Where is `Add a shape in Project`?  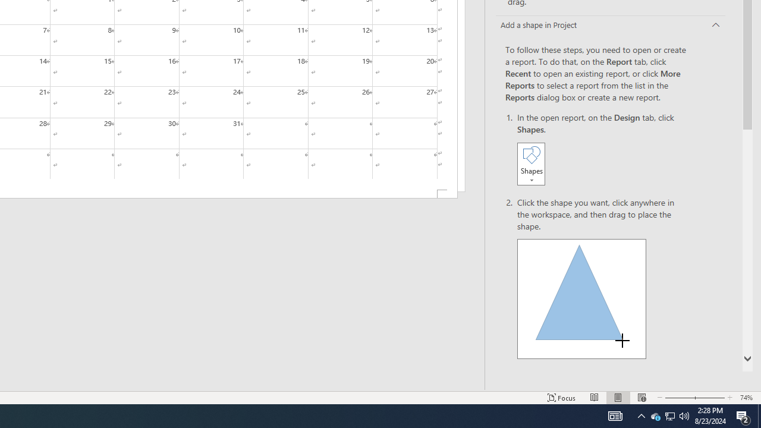 Add a shape in Project is located at coordinates (610, 26).